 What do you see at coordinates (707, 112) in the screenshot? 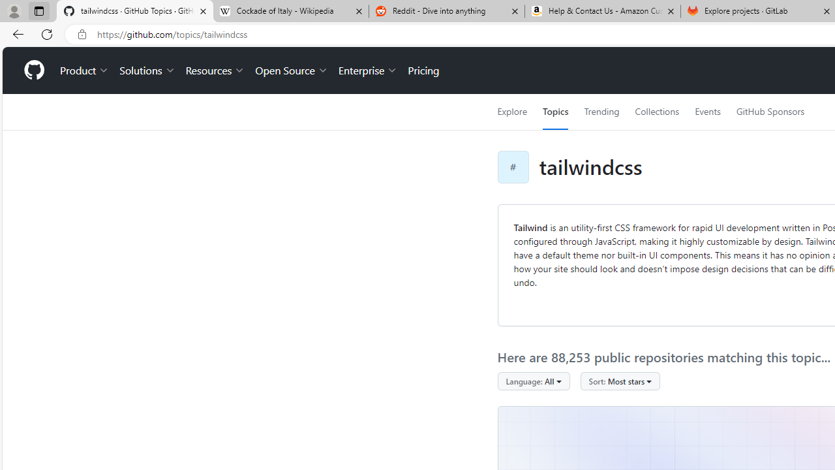
I see `Events` at bounding box center [707, 112].